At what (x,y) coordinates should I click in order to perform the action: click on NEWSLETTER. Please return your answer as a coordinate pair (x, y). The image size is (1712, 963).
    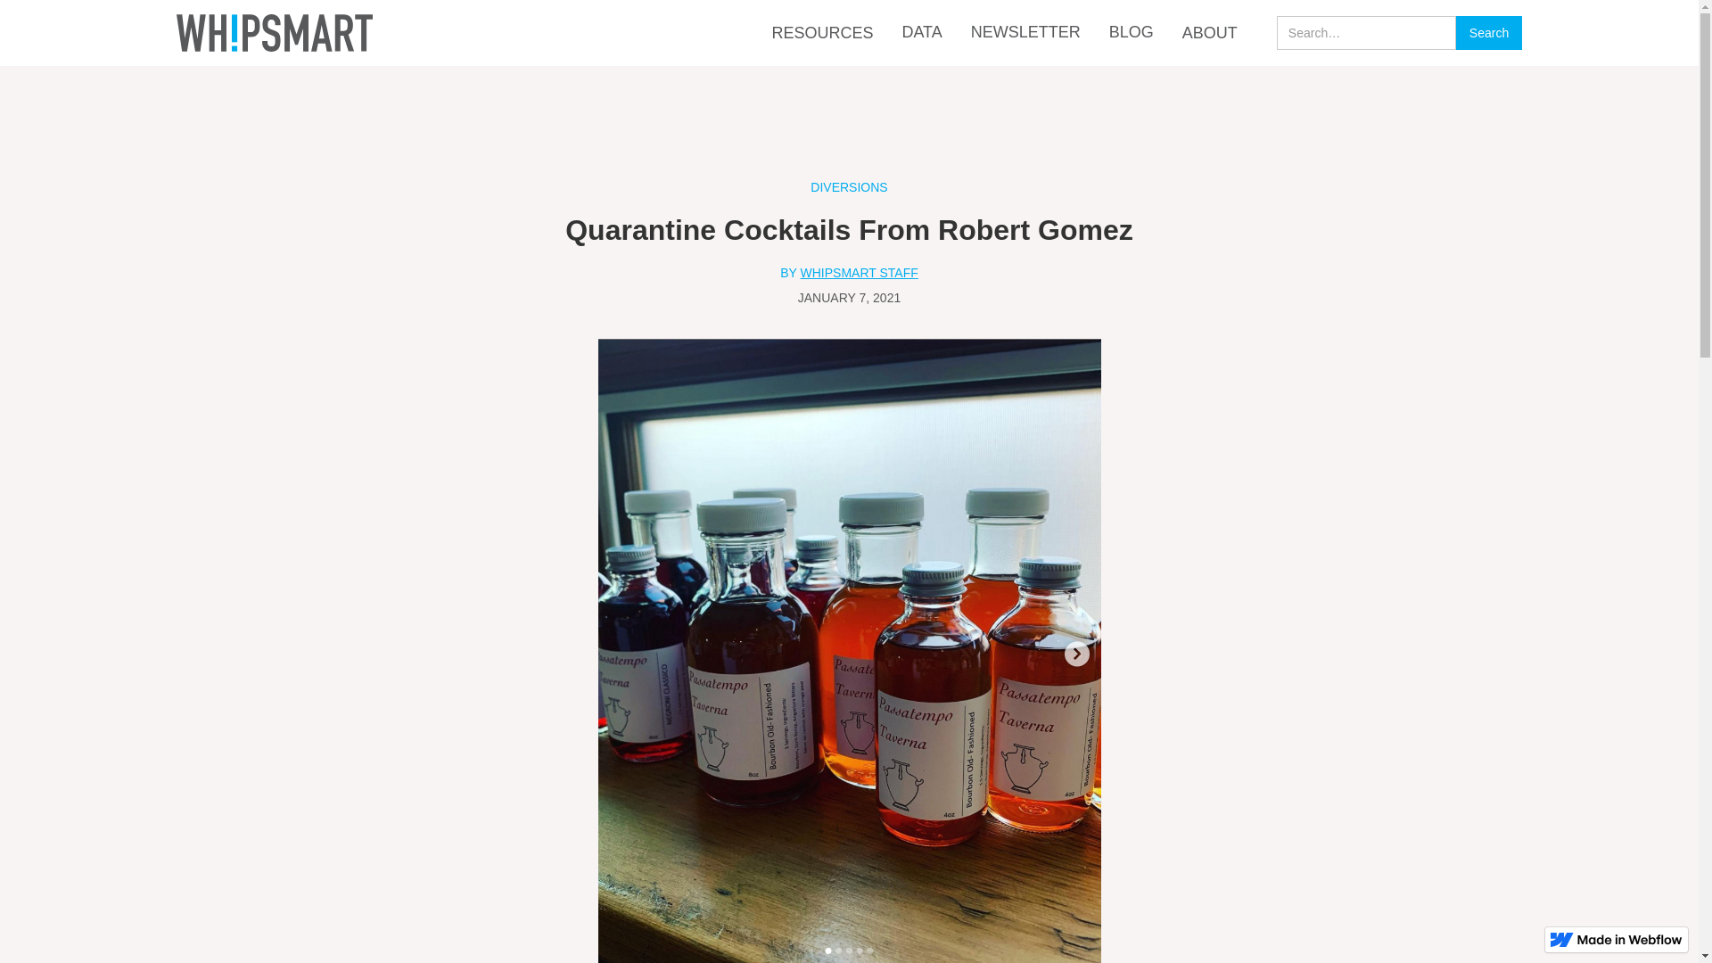
    Looking at the image, I should click on (1025, 32).